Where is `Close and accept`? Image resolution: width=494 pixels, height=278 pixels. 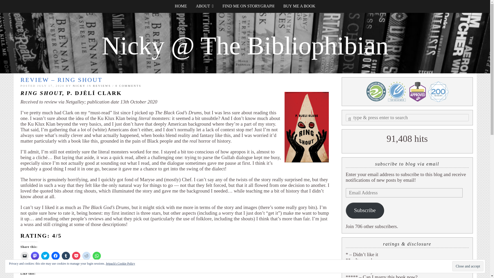
Close and accept is located at coordinates (468, 266).